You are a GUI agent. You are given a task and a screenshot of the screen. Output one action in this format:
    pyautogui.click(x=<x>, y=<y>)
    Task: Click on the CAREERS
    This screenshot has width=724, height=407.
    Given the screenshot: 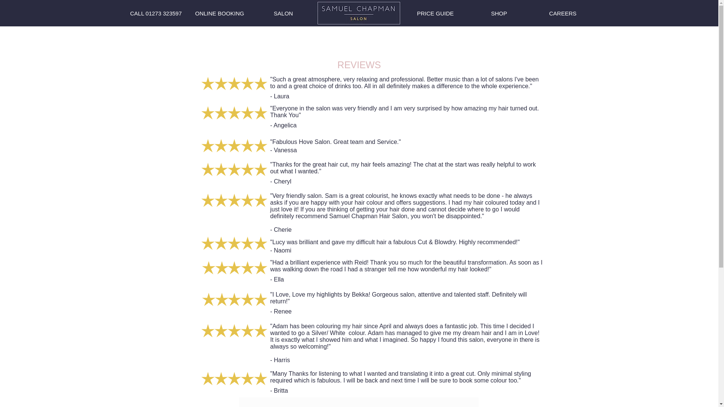 What is the action you would take?
    pyautogui.click(x=563, y=13)
    